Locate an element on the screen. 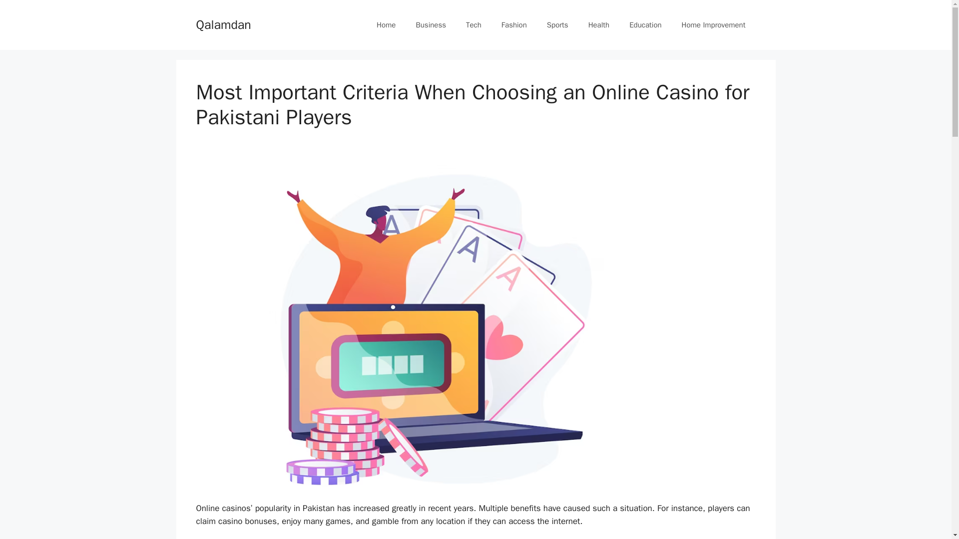  Health is located at coordinates (598, 25).